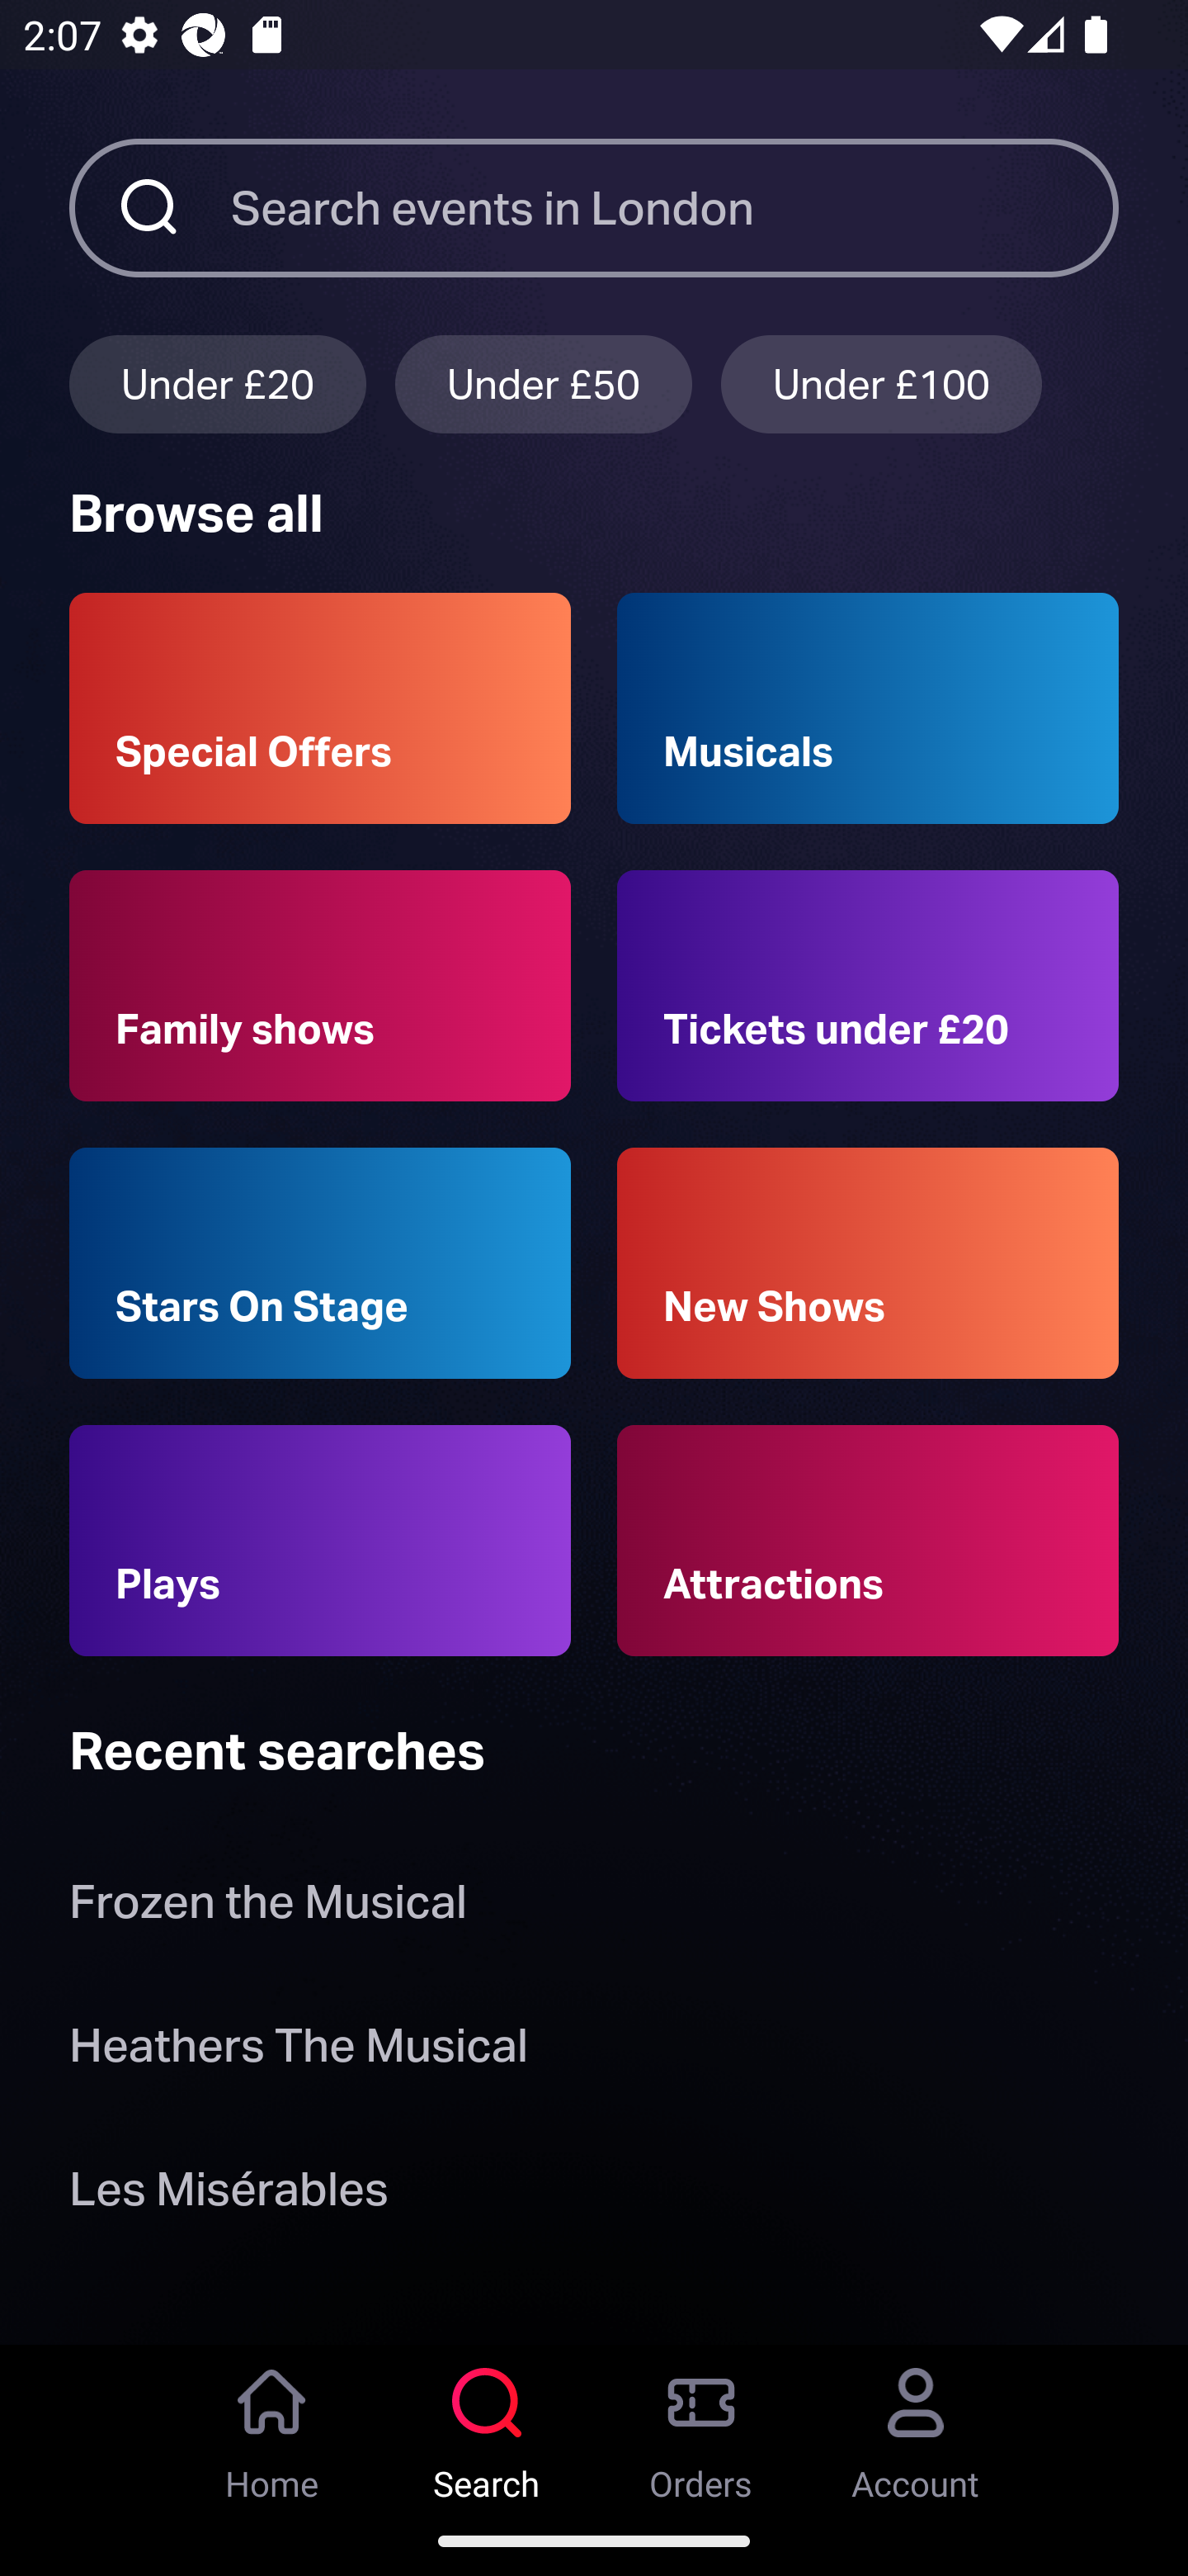 This screenshot has width=1188, height=2576. I want to click on Under £20, so click(217, 383).